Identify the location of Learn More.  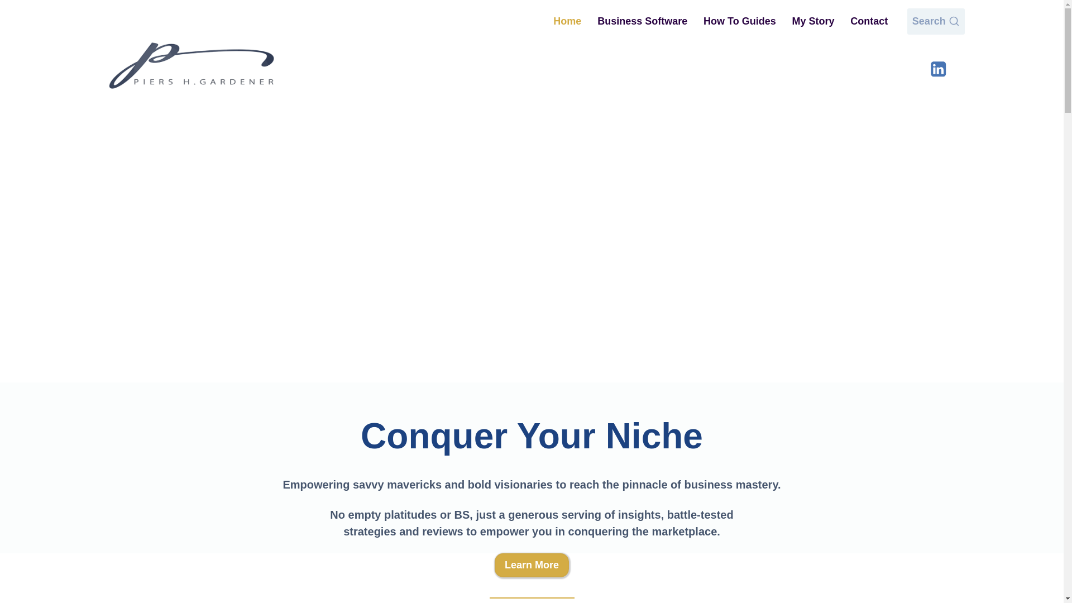
(532, 565).